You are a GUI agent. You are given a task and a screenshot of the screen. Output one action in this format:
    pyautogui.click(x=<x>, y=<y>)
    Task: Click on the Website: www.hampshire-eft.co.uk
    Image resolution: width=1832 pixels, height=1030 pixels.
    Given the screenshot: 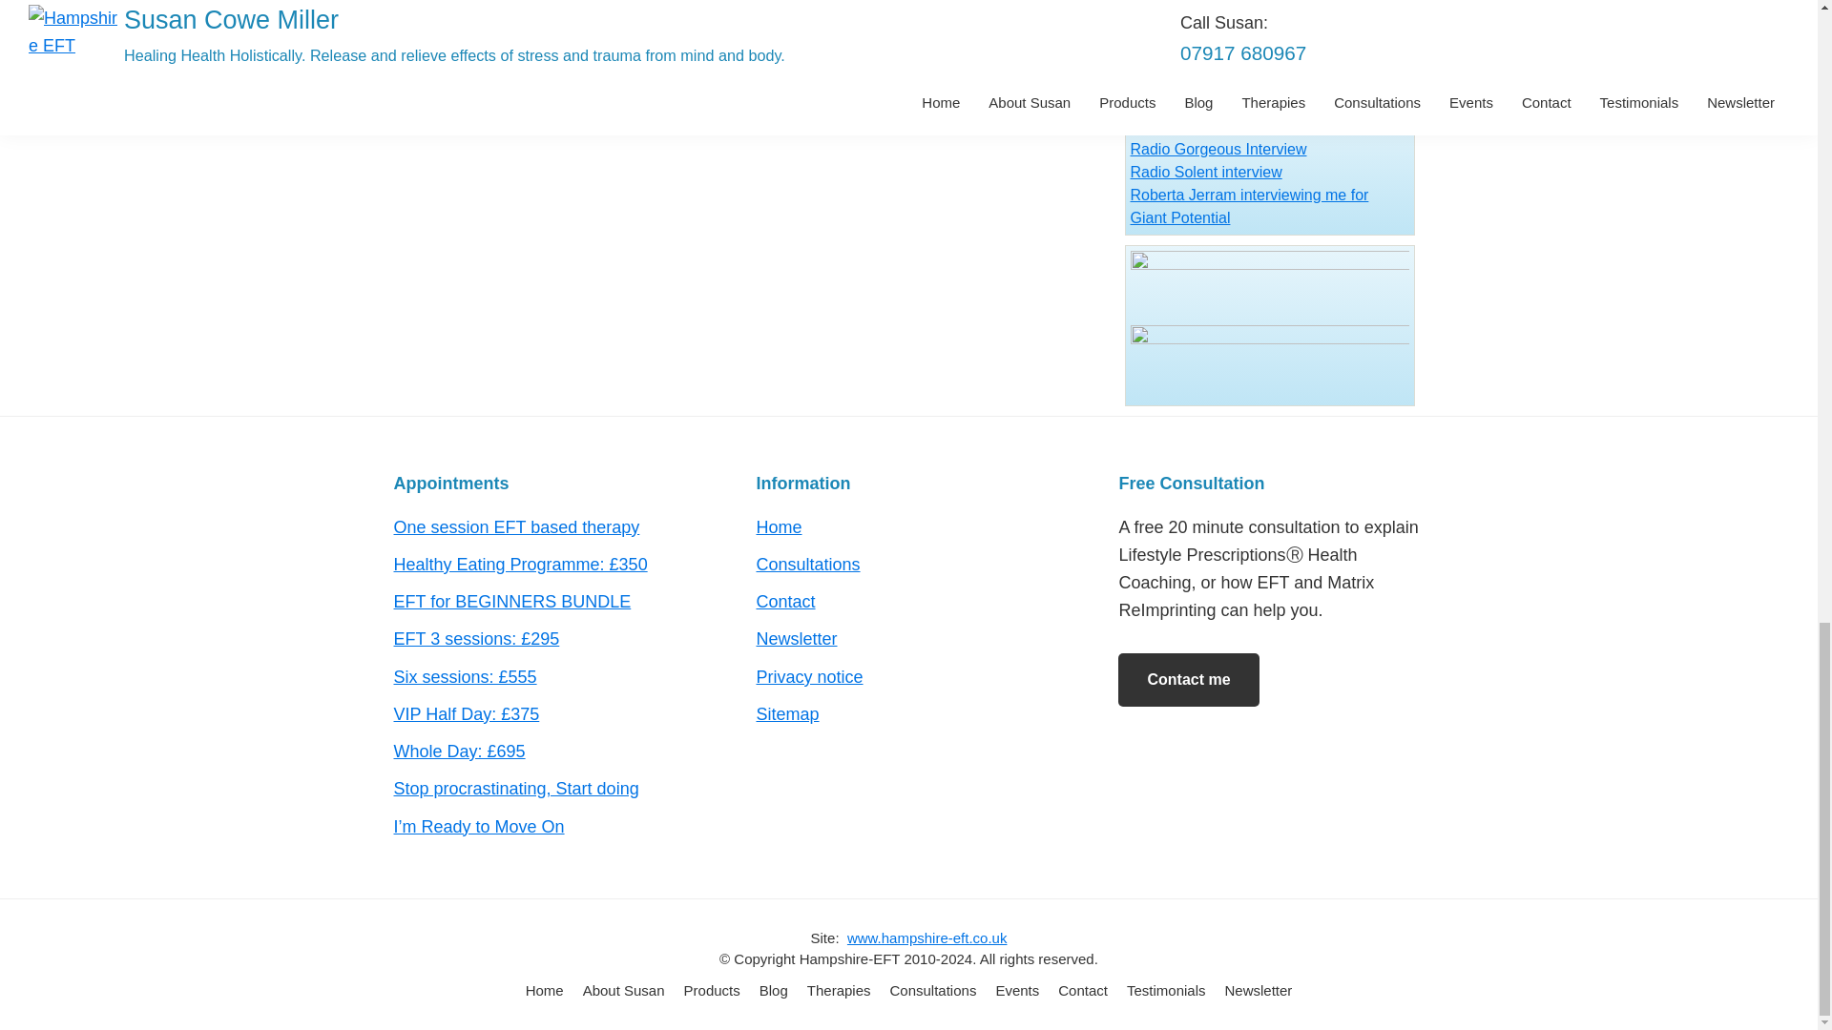 What is the action you would take?
    pyautogui.click(x=927, y=938)
    